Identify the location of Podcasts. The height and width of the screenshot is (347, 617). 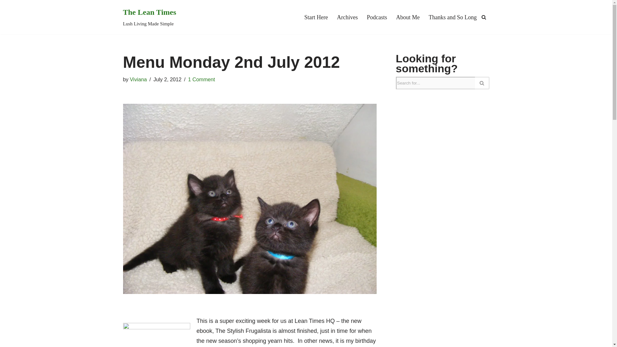
(138, 79).